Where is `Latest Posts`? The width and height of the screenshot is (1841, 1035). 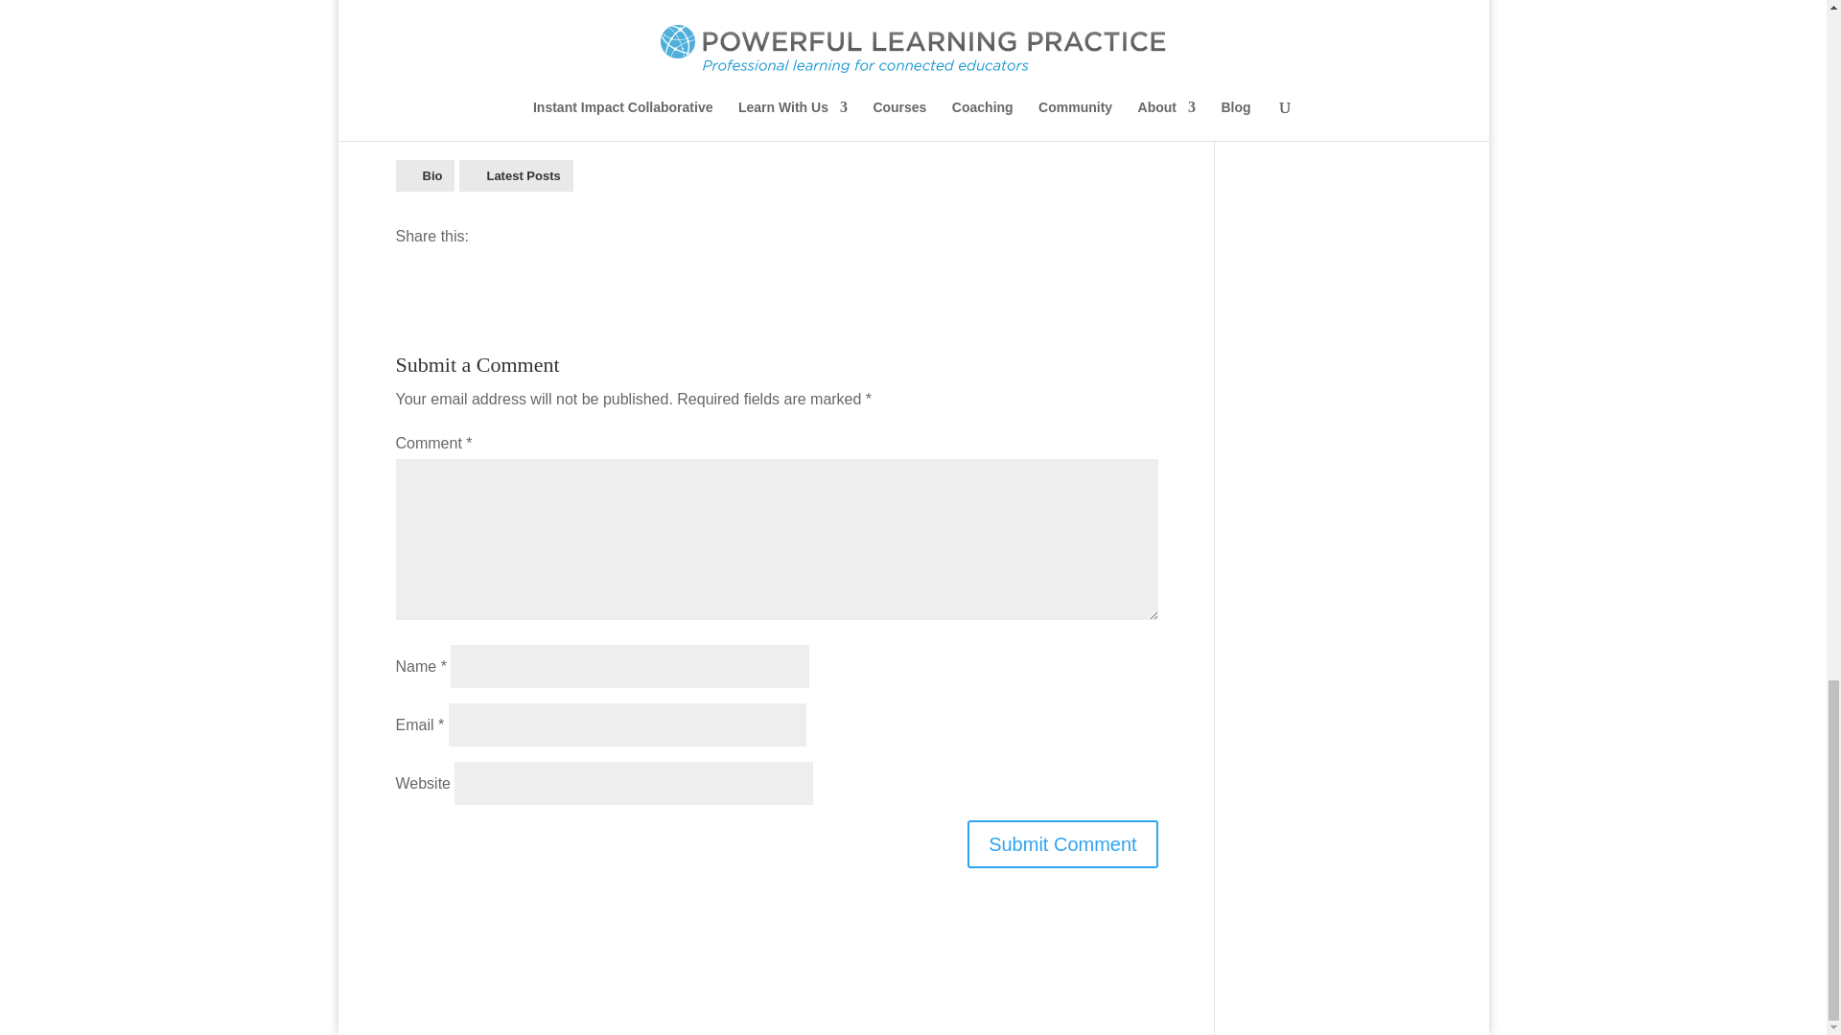 Latest Posts is located at coordinates (516, 175).